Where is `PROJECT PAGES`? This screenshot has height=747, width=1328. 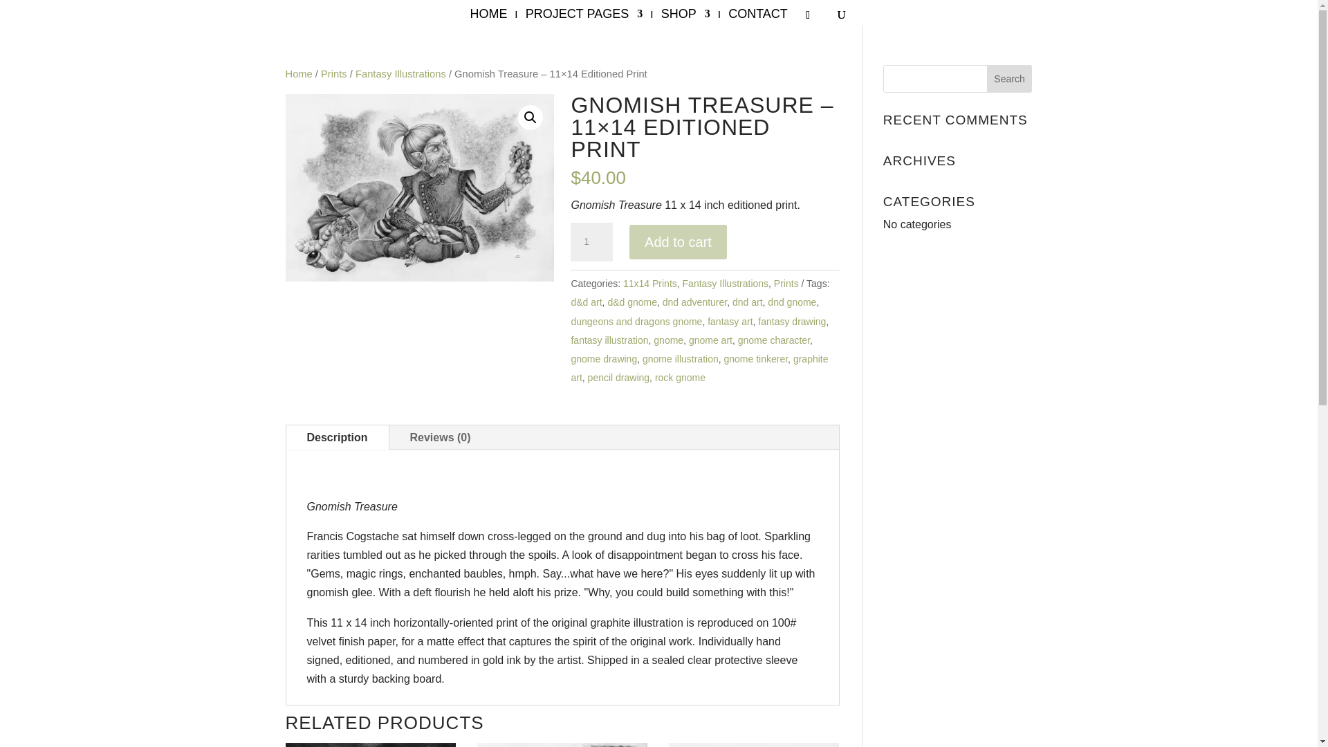 PROJECT PAGES is located at coordinates (584, 17).